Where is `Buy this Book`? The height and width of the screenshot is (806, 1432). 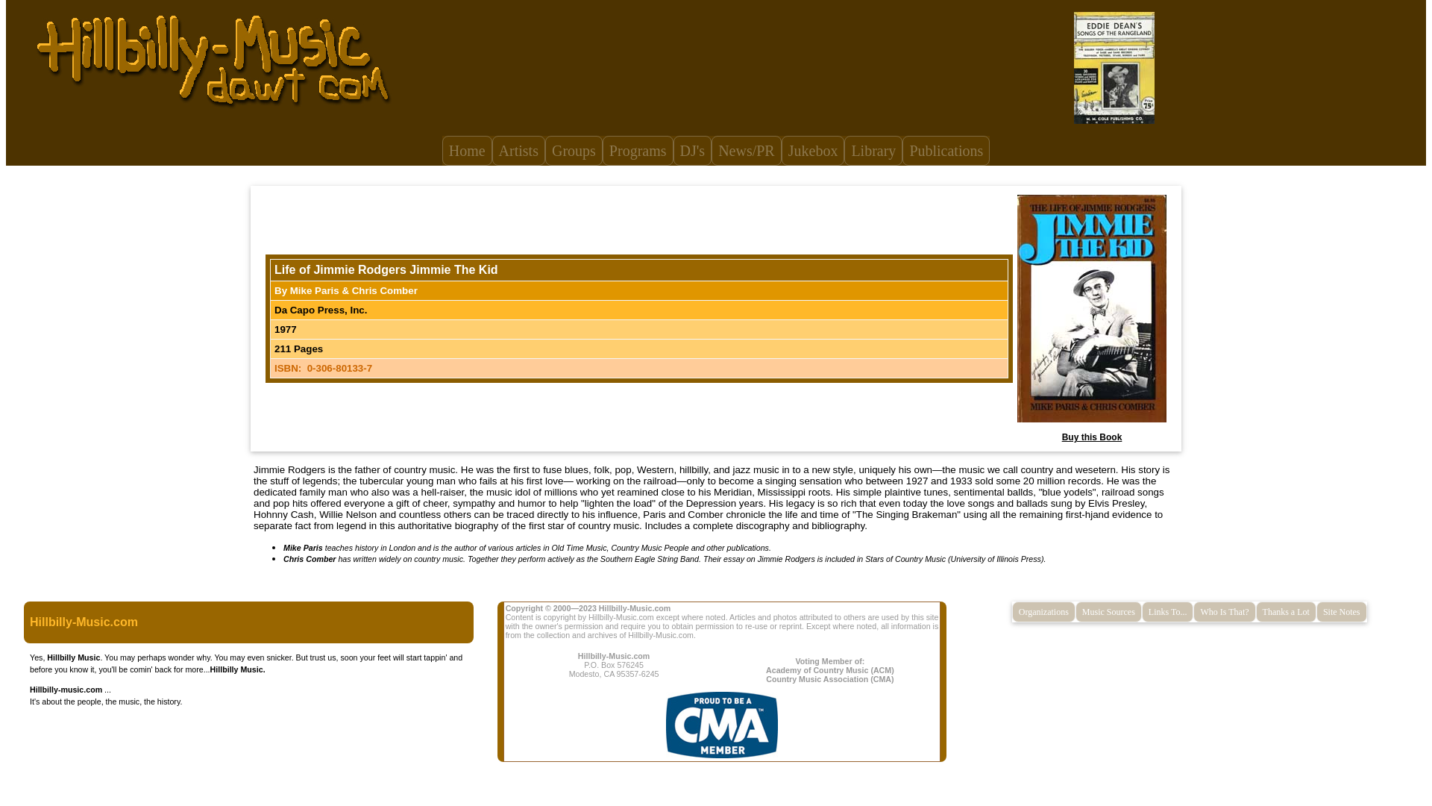
Buy this Book is located at coordinates (1092, 437).